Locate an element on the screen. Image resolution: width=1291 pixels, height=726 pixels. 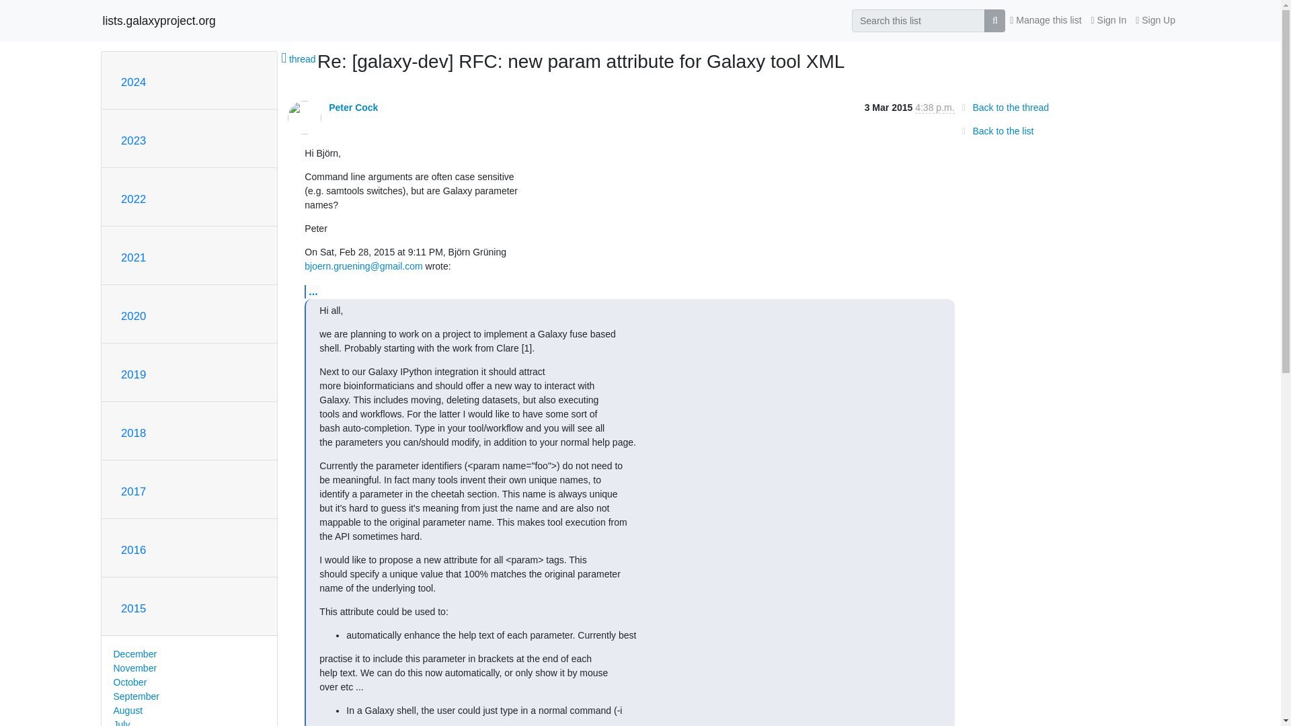
Sign Up is located at coordinates (1155, 20).